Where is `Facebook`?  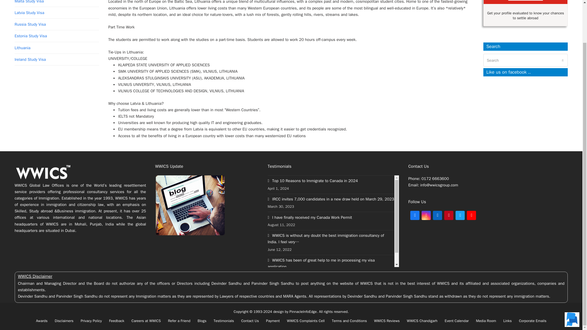
Facebook is located at coordinates (415, 215).